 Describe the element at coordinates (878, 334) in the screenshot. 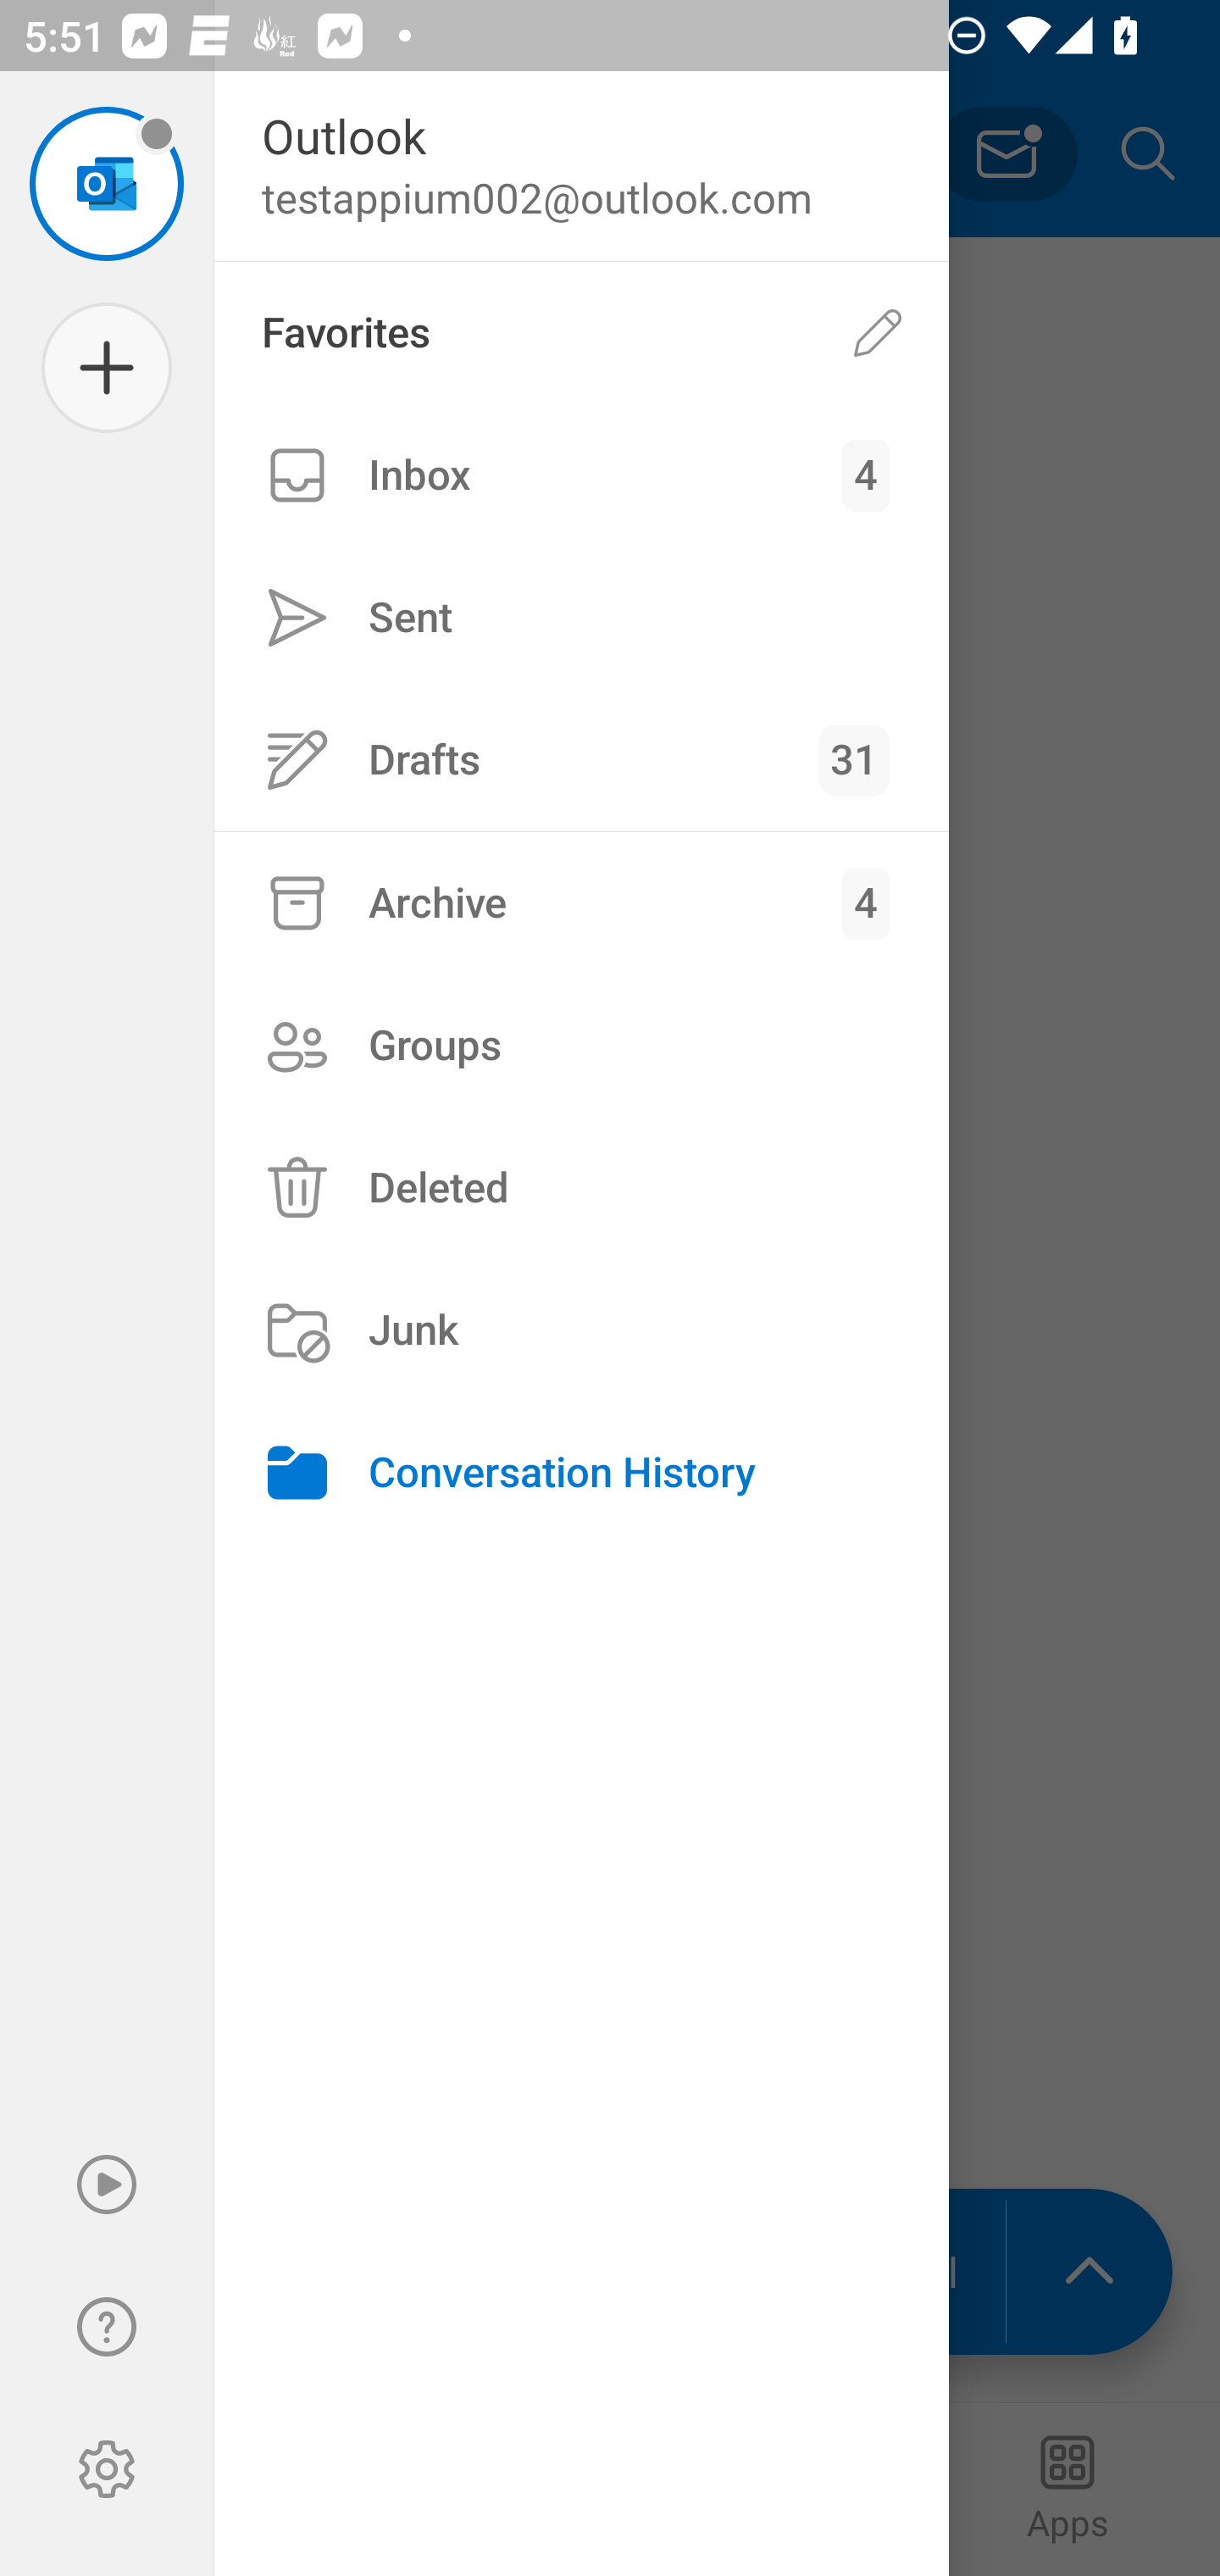

I see `Edit favorites` at that location.